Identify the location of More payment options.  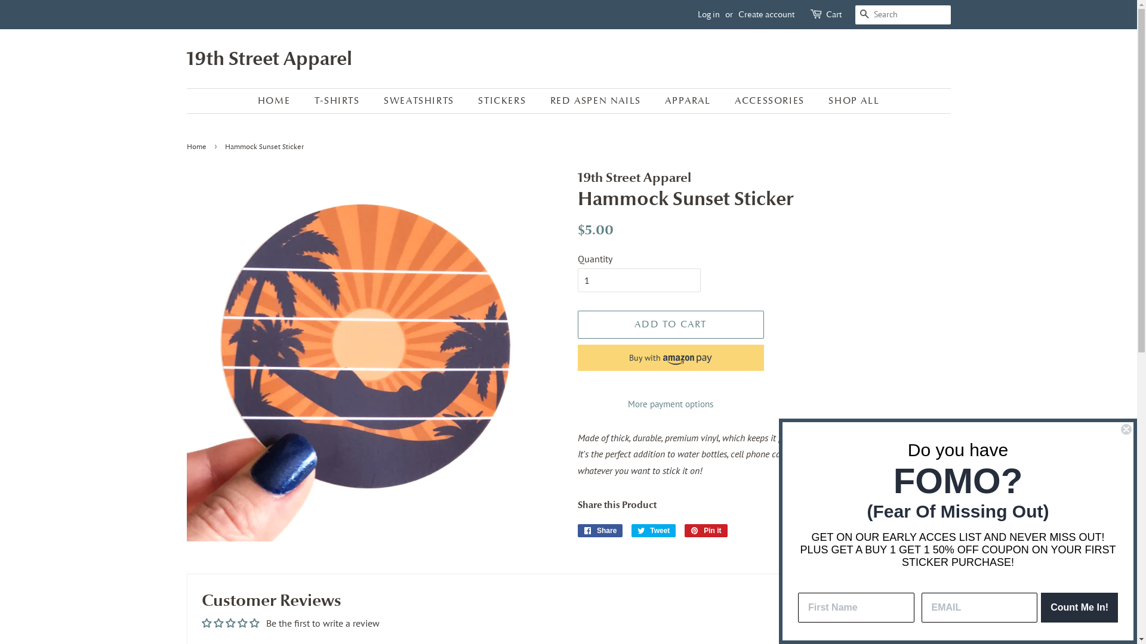
(671, 403).